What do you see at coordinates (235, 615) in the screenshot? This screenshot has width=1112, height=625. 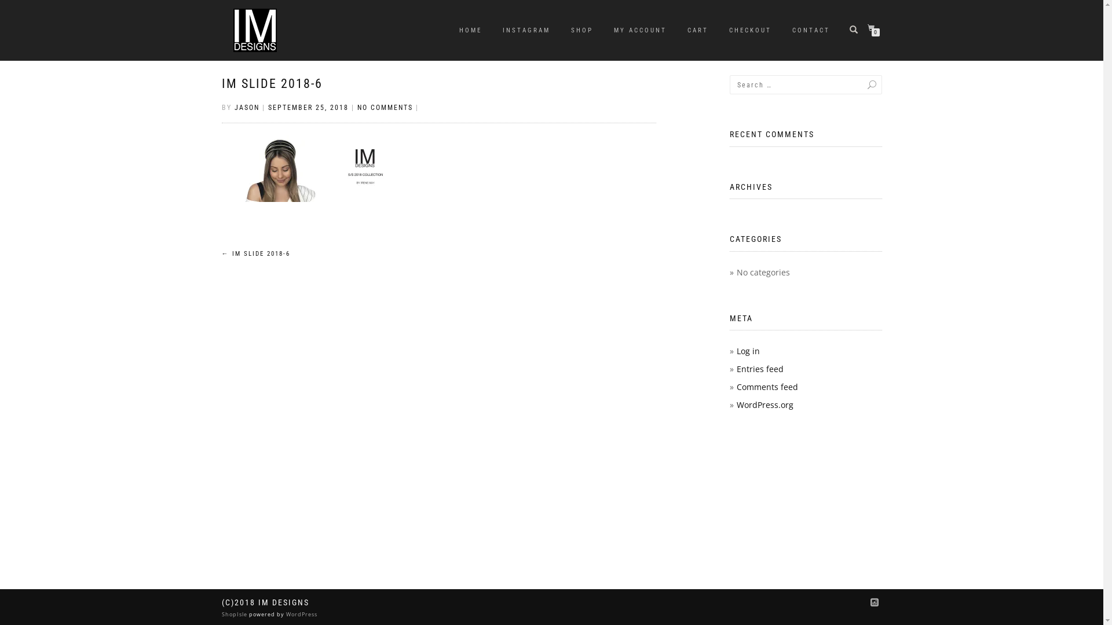 I see `ShopIsle` at bounding box center [235, 615].